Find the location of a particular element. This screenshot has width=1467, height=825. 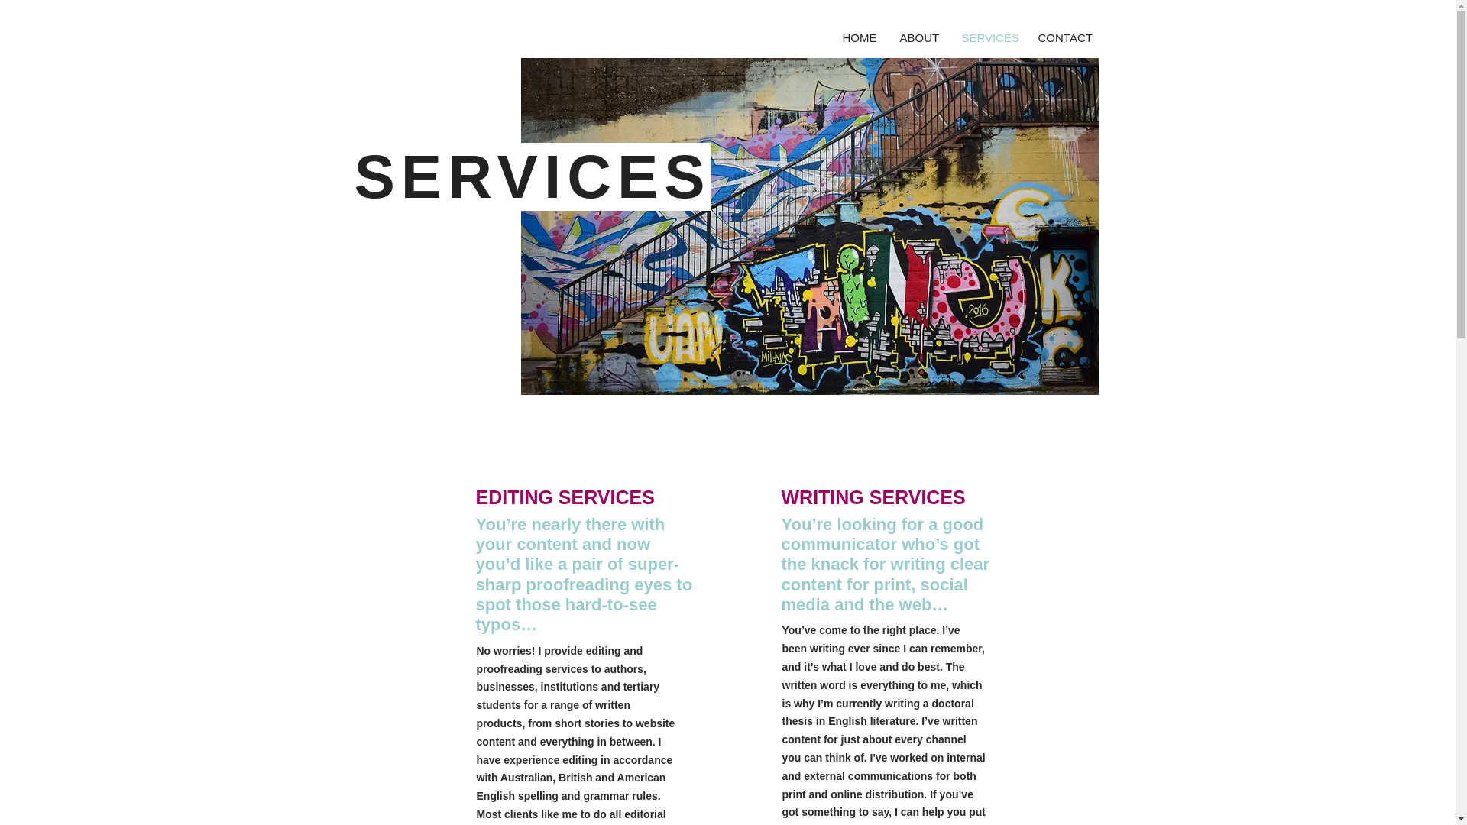

ABOUT is located at coordinates (918, 37).